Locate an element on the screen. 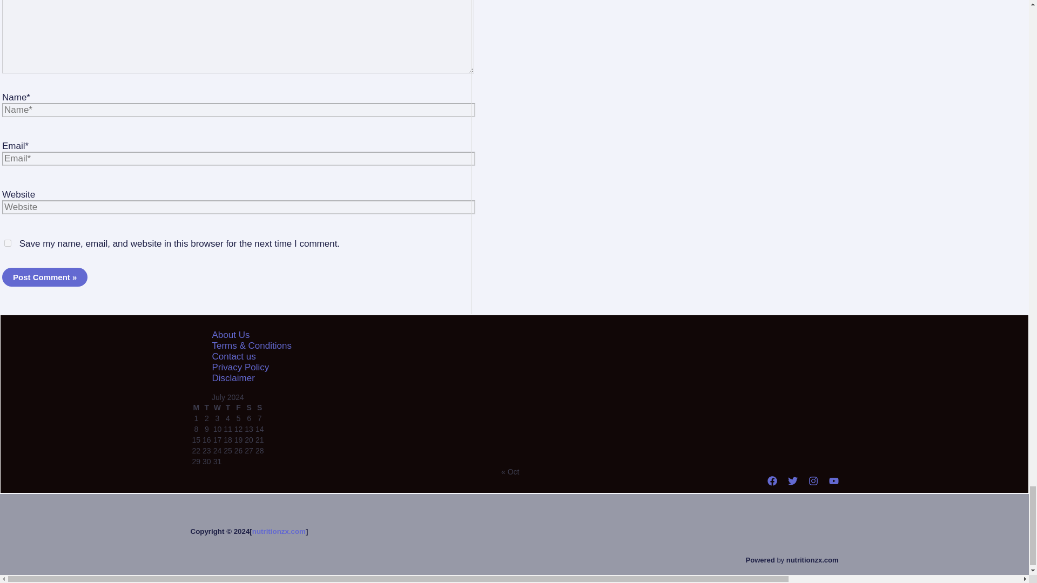 This screenshot has width=1037, height=583. Tuesday is located at coordinates (206, 407).